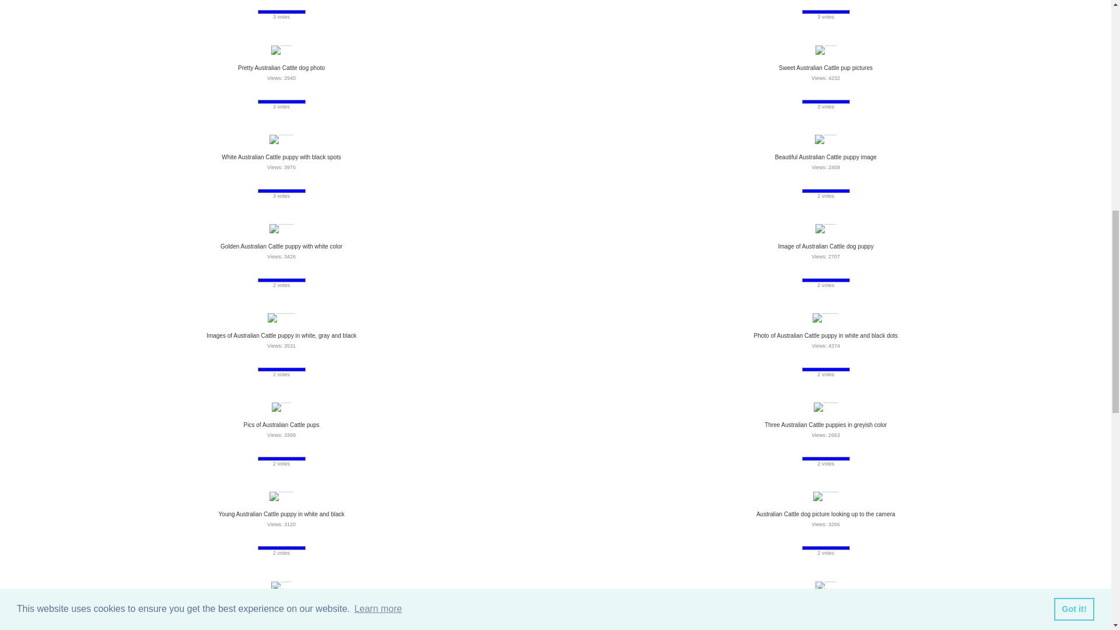  I want to click on Click a star to rate this item!, so click(272, 4).